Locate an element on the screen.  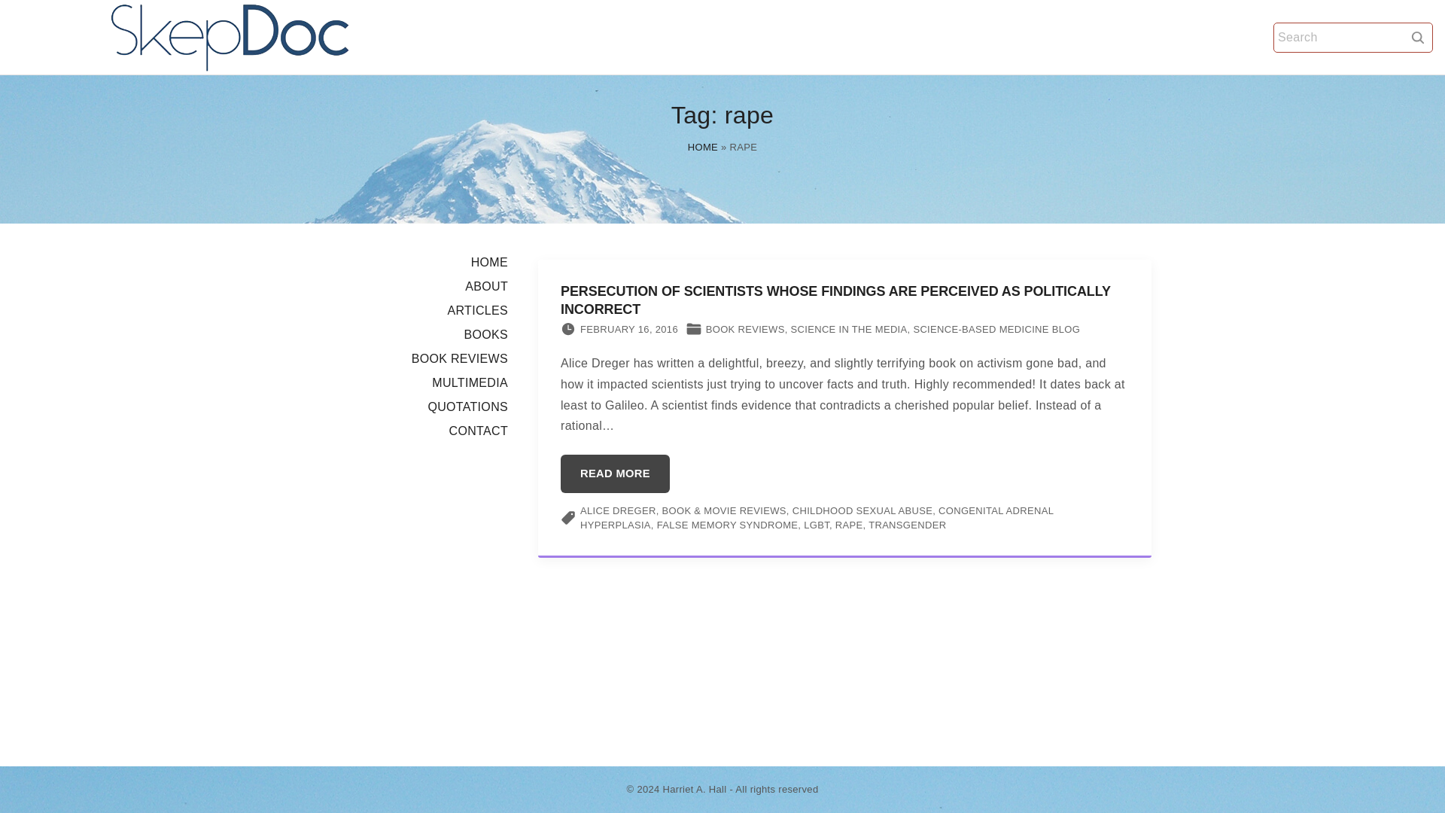
CHILDHOOD SEXUAL ABUSE is located at coordinates (862, 510).